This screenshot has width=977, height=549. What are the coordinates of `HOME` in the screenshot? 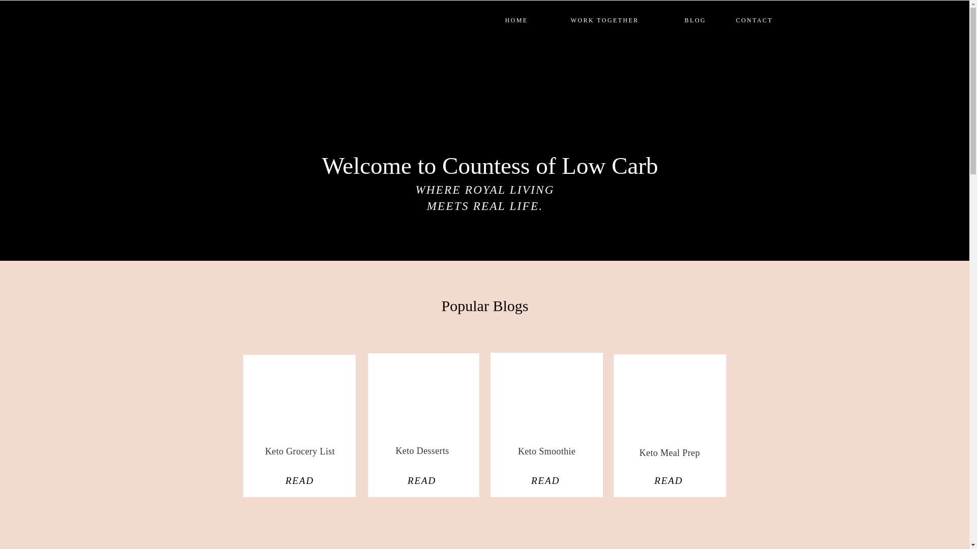 It's located at (516, 20).